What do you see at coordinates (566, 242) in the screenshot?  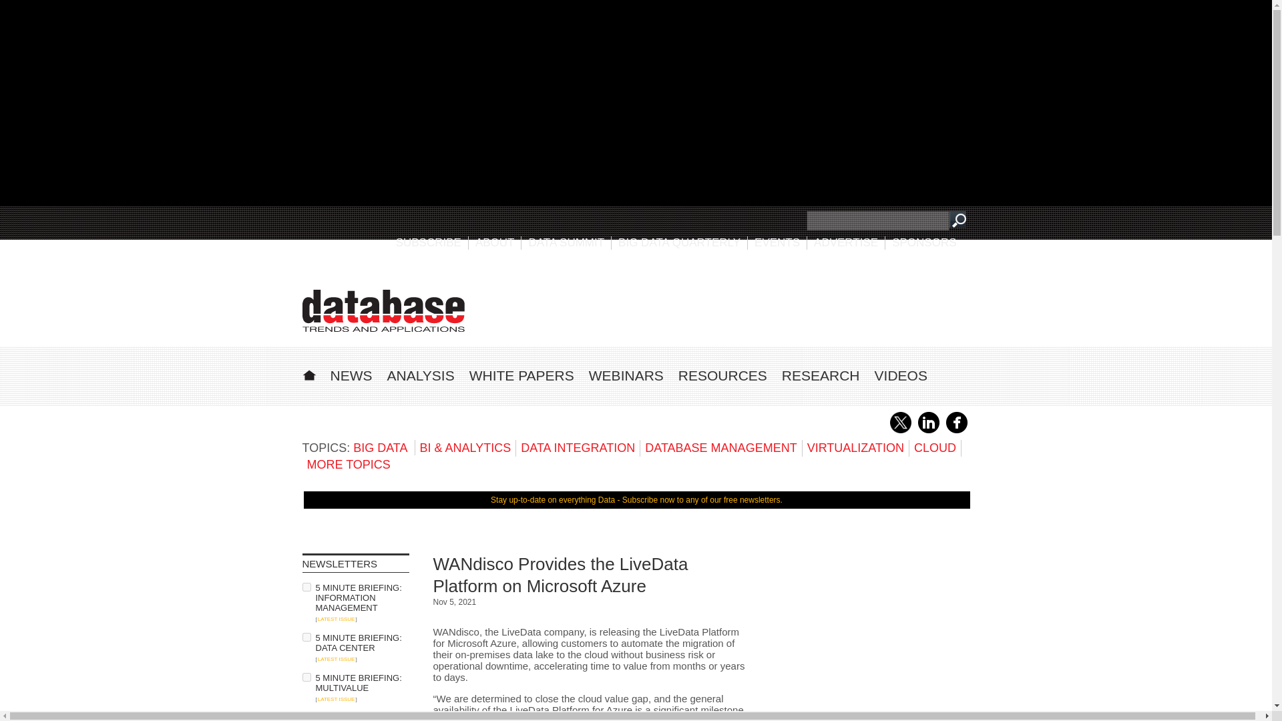 I see `DATA SUMMIT` at bounding box center [566, 242].